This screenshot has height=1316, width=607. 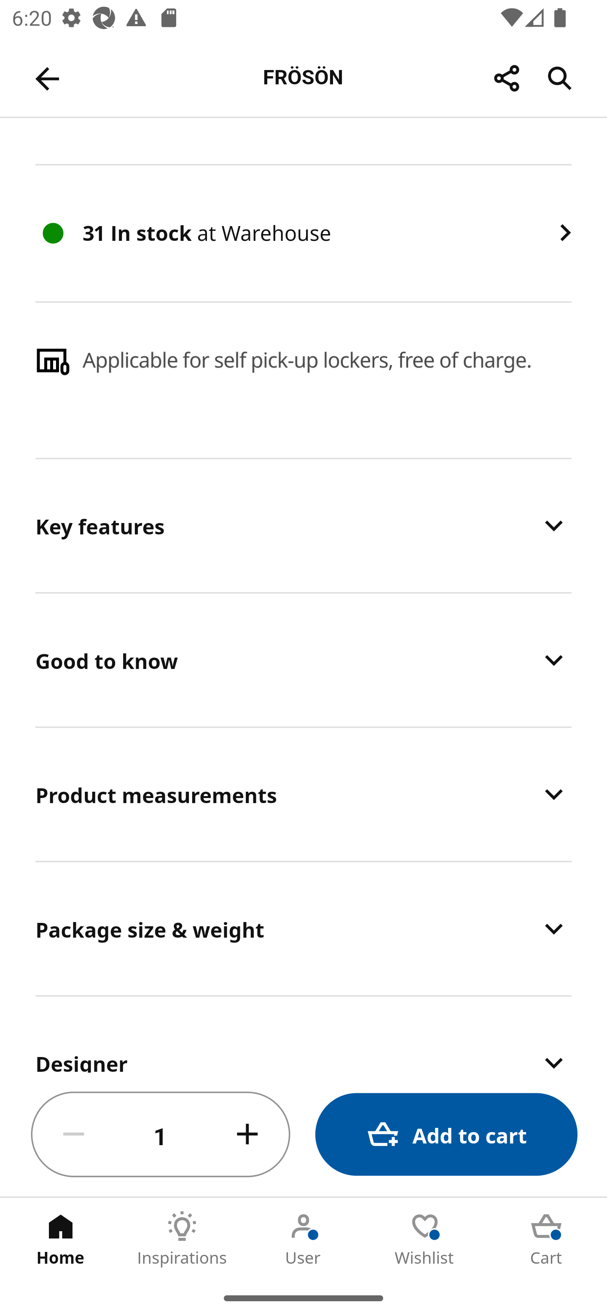 What do you see at coordinates (303, 928) in the screenshot?
I see `Package size & weight` at bounding box center [303, 928].